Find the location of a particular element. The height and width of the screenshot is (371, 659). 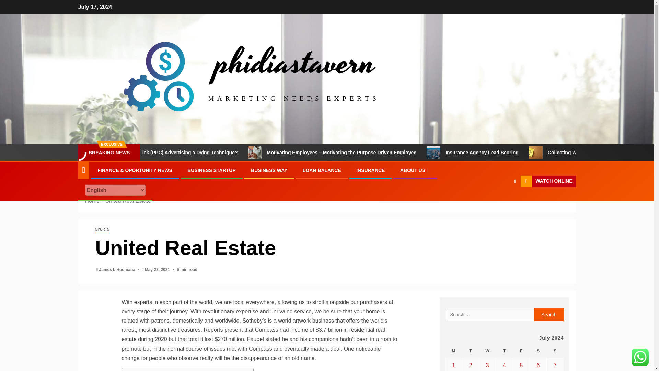

Search is located at coordinates (515, 181).